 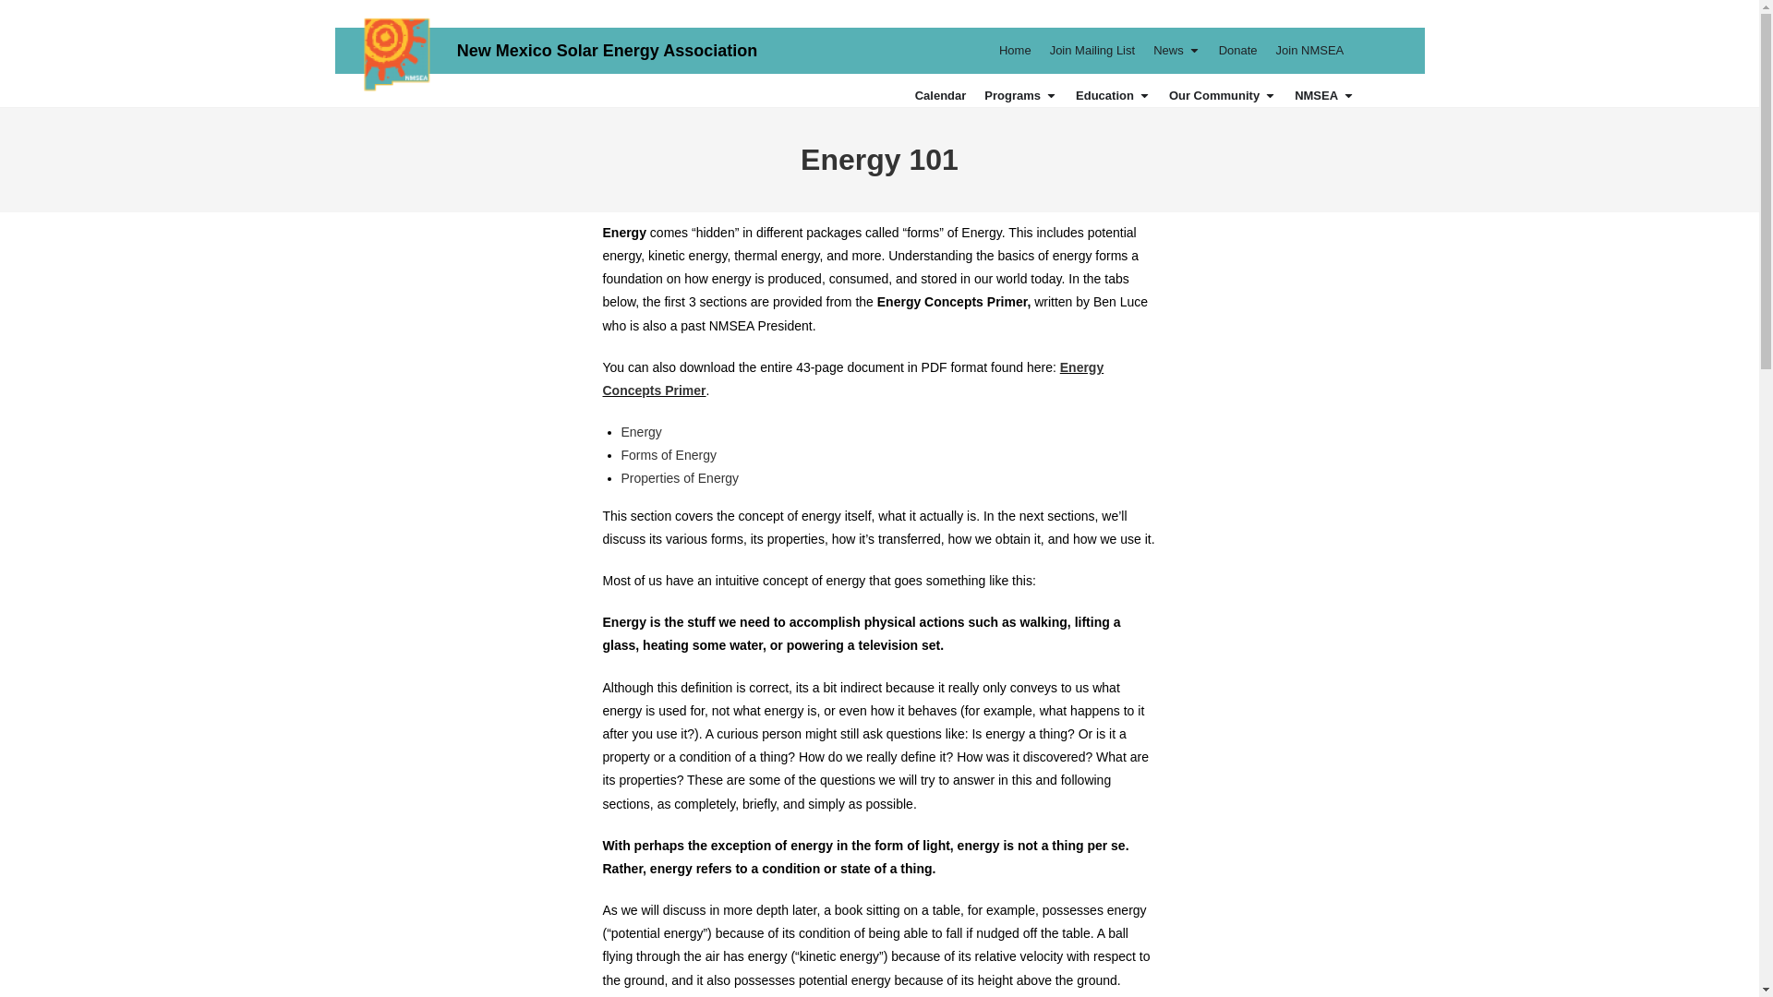 What do you see at coordinates (1237, 50) in the screenshot?
I see `Donate` at bounding box center [1237, 50].